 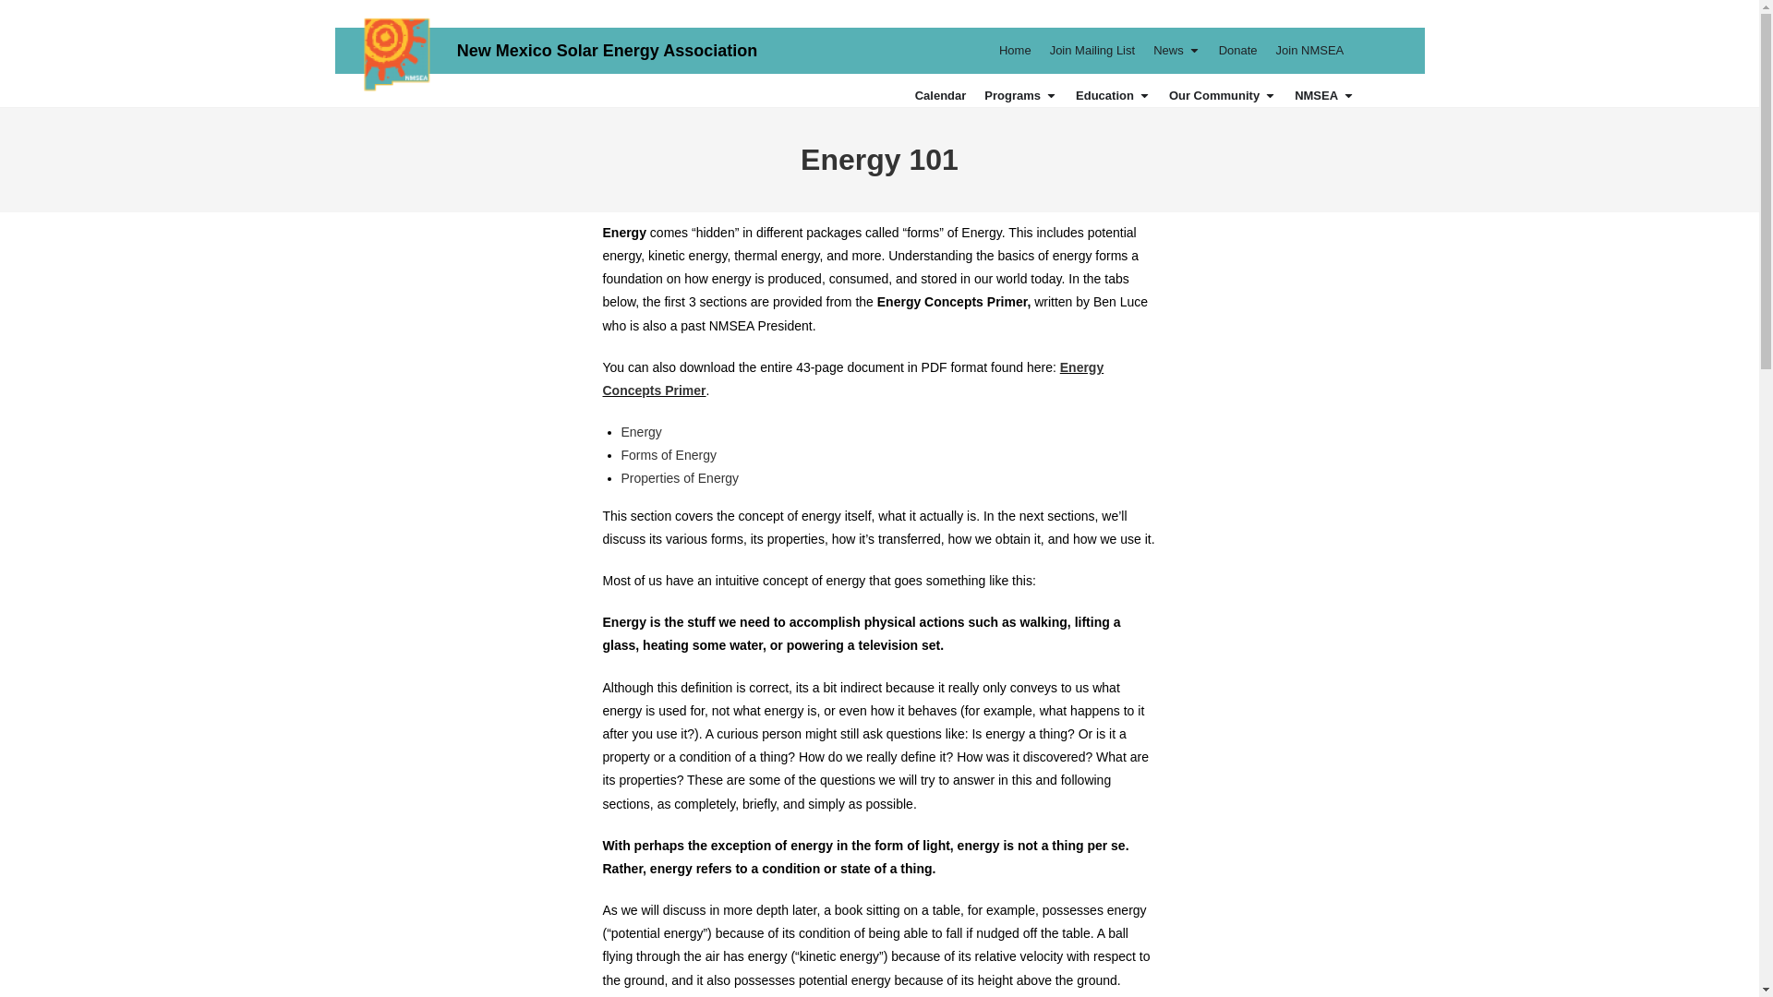 What do you see at coordinates (1237, 50) in the screenshot?
I see `Donate` at bounding box center [1237, 50].